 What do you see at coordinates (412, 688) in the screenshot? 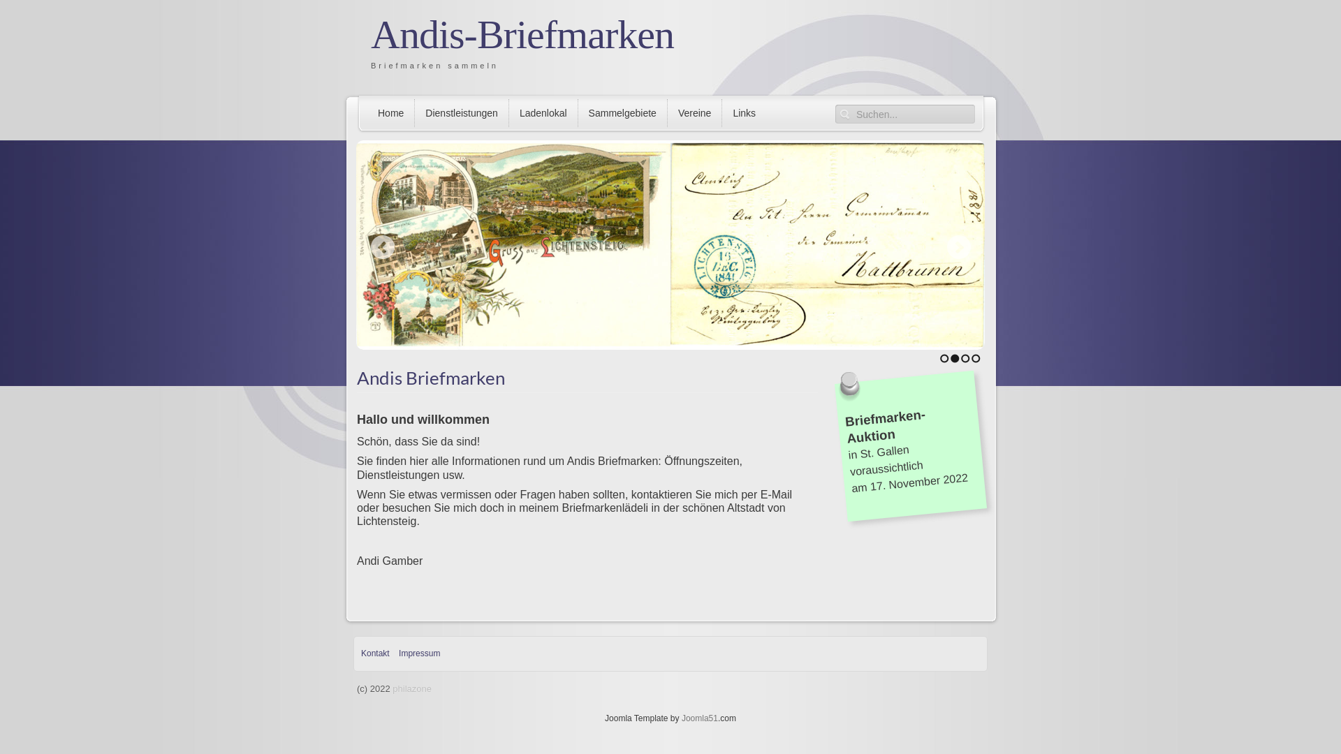
I see `philazone` at bounding box center [412, 688].